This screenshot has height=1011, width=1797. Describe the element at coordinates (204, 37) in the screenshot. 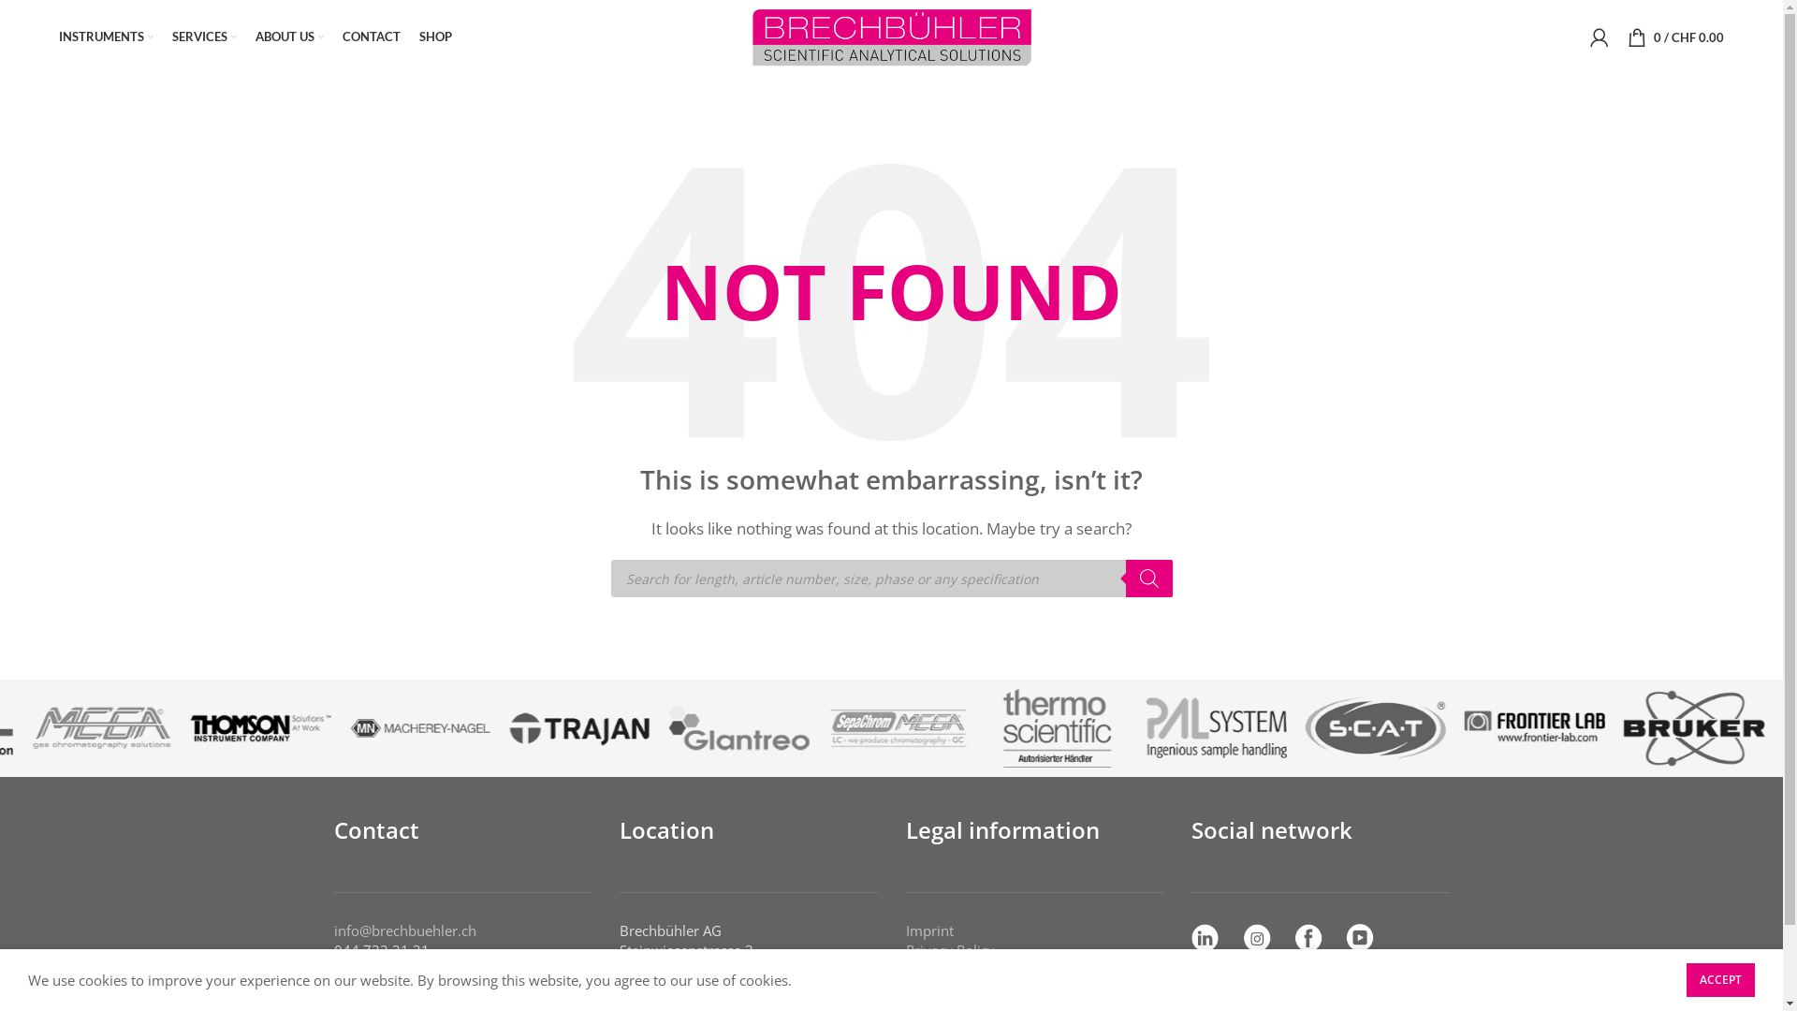

I see `SERVICES` at that location.